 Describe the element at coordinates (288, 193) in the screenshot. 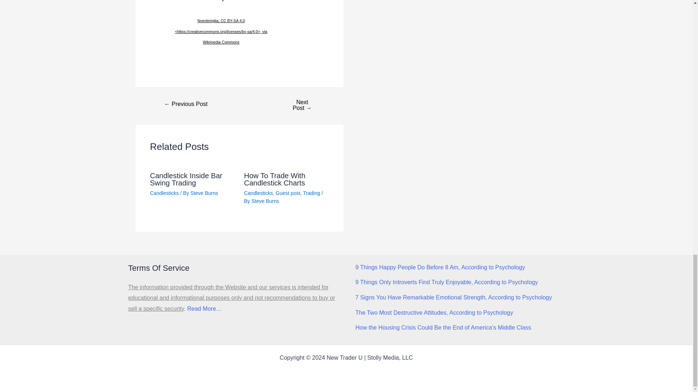

I see `Guest post` at that location.